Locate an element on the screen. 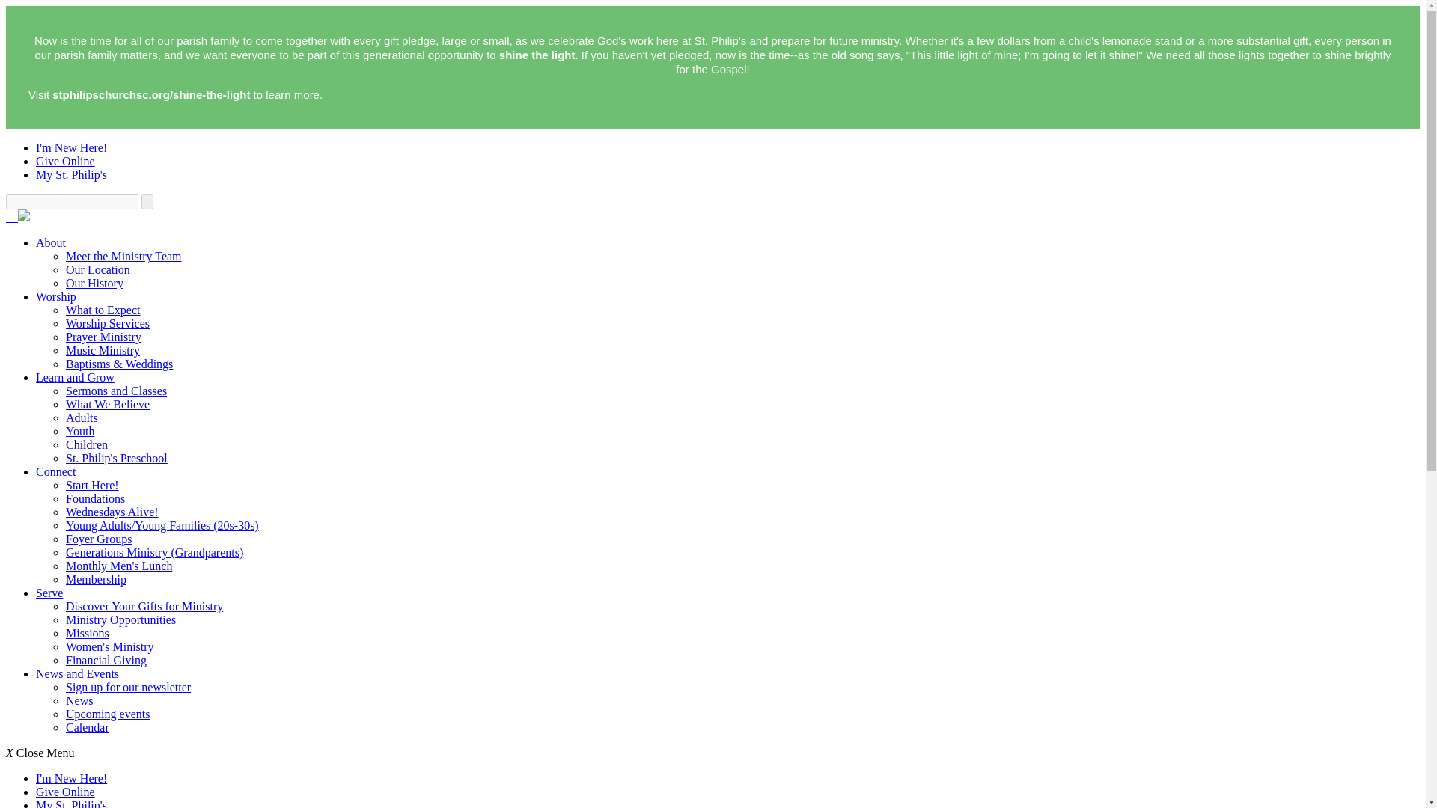 The width and height of the screenshot is (1437, 808). Discover Your Gifts for Ministry is located at coordinates (144, 606).